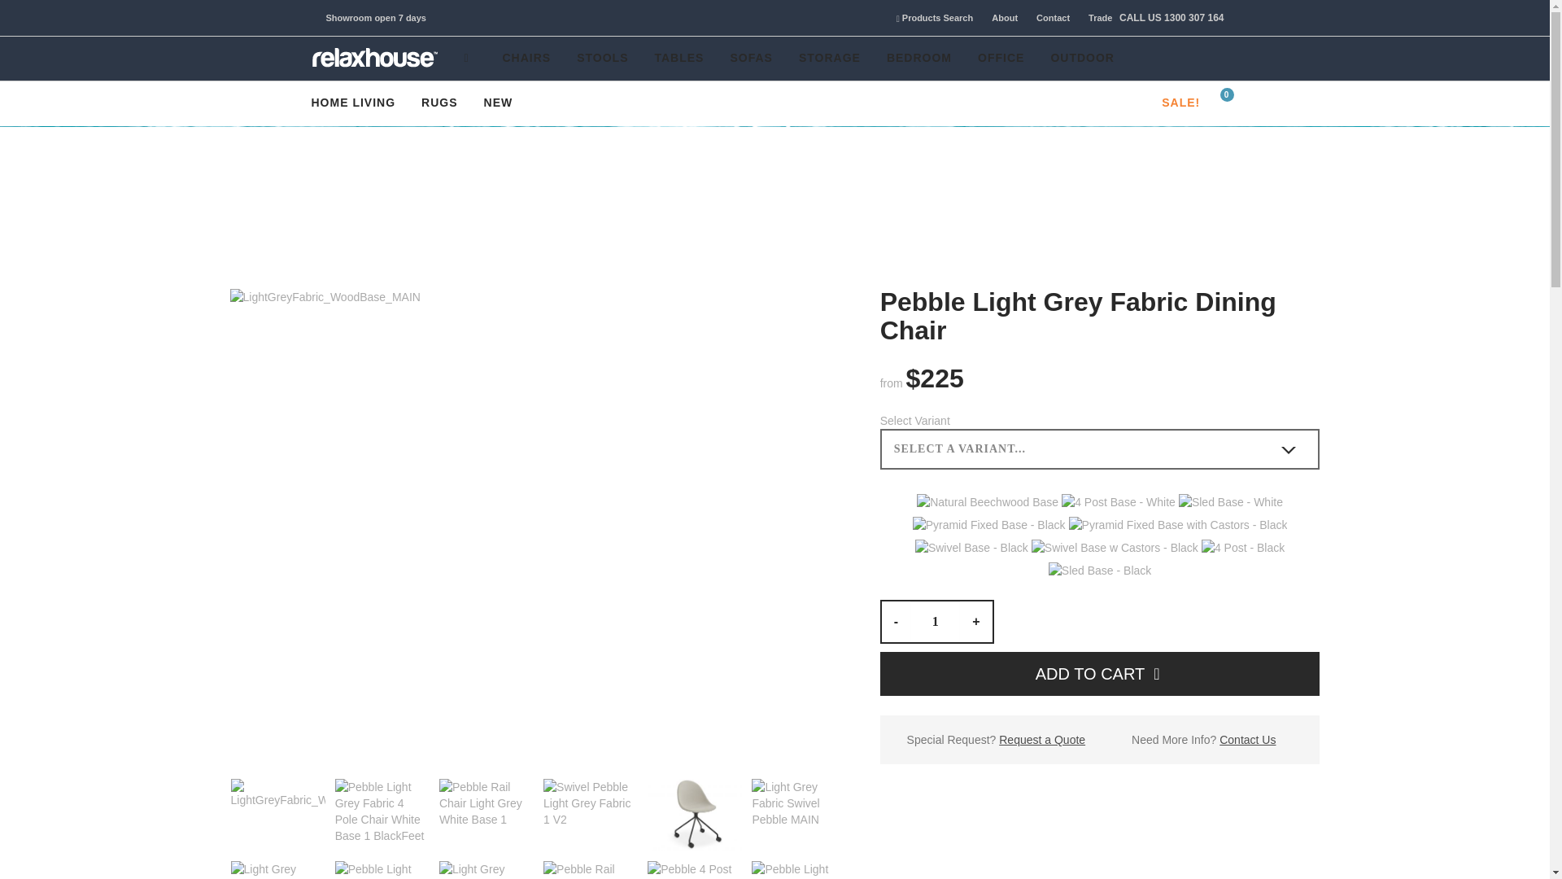  I want to click on TABLES, so click(678, 59).